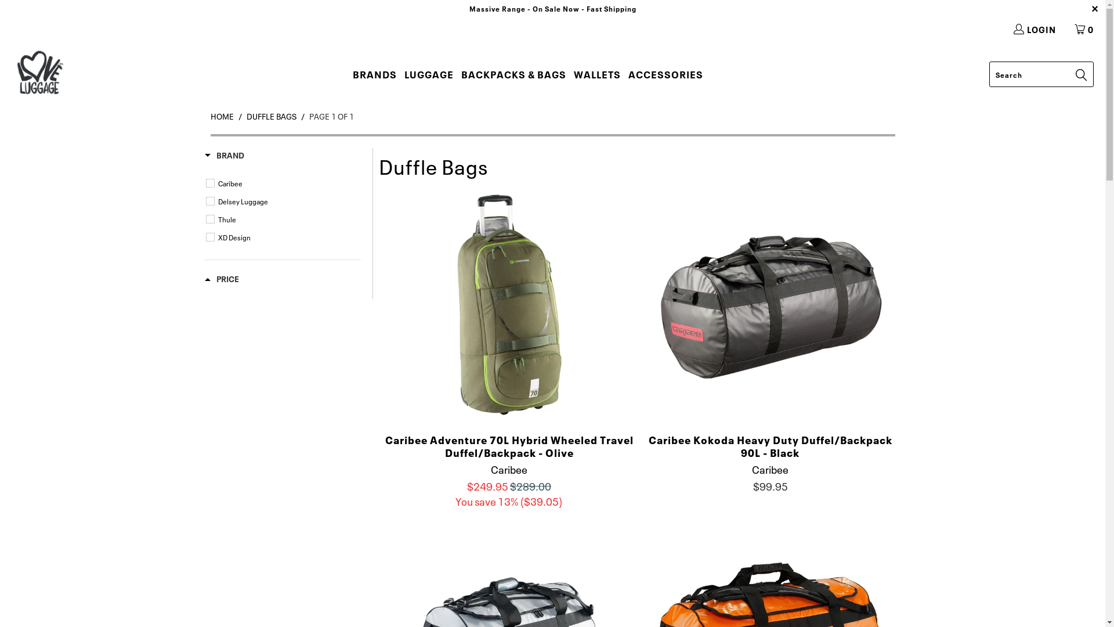  I want to click on DUFFLE BAGS, so click(271, 116).